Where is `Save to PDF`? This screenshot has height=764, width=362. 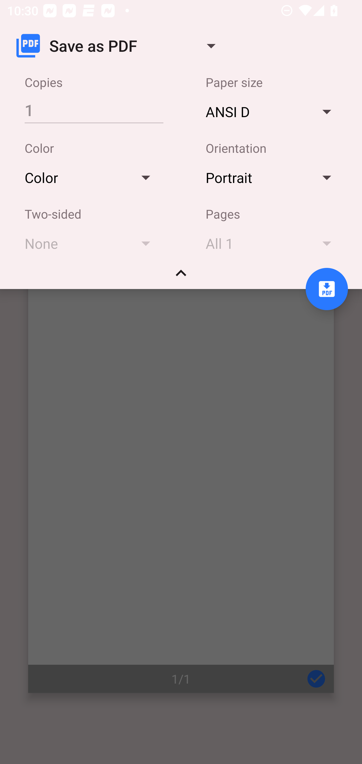
Save to PDF is located at coordinates (327, 289).